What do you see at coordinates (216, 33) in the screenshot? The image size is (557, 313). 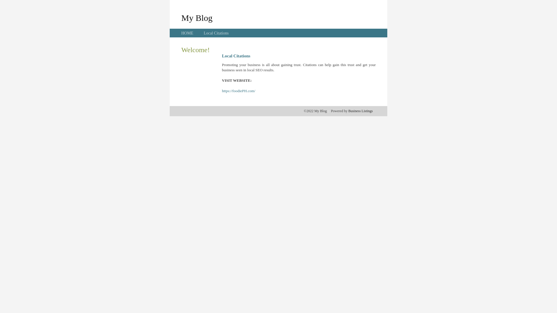 I see `Local Citations` at bounding box center [216, 33].